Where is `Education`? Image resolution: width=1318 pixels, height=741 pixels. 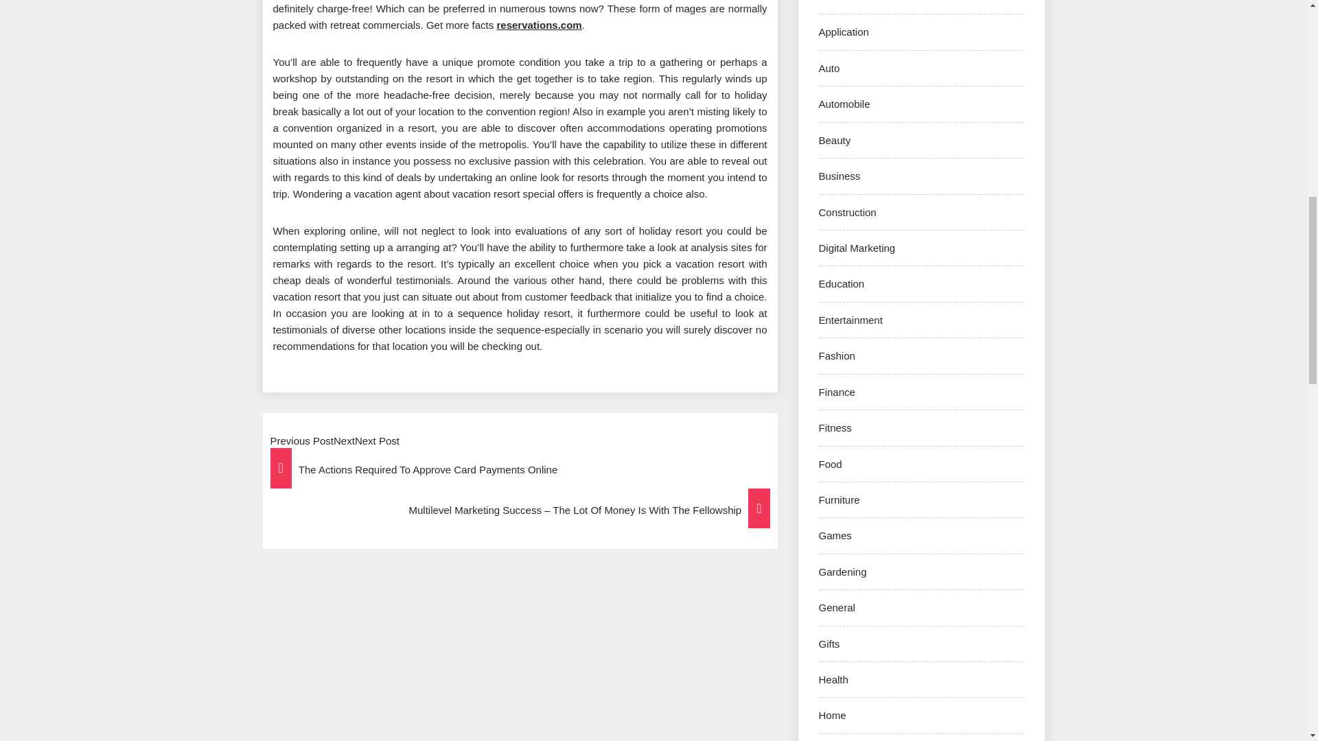
Education is located at coordinates (842, 284).